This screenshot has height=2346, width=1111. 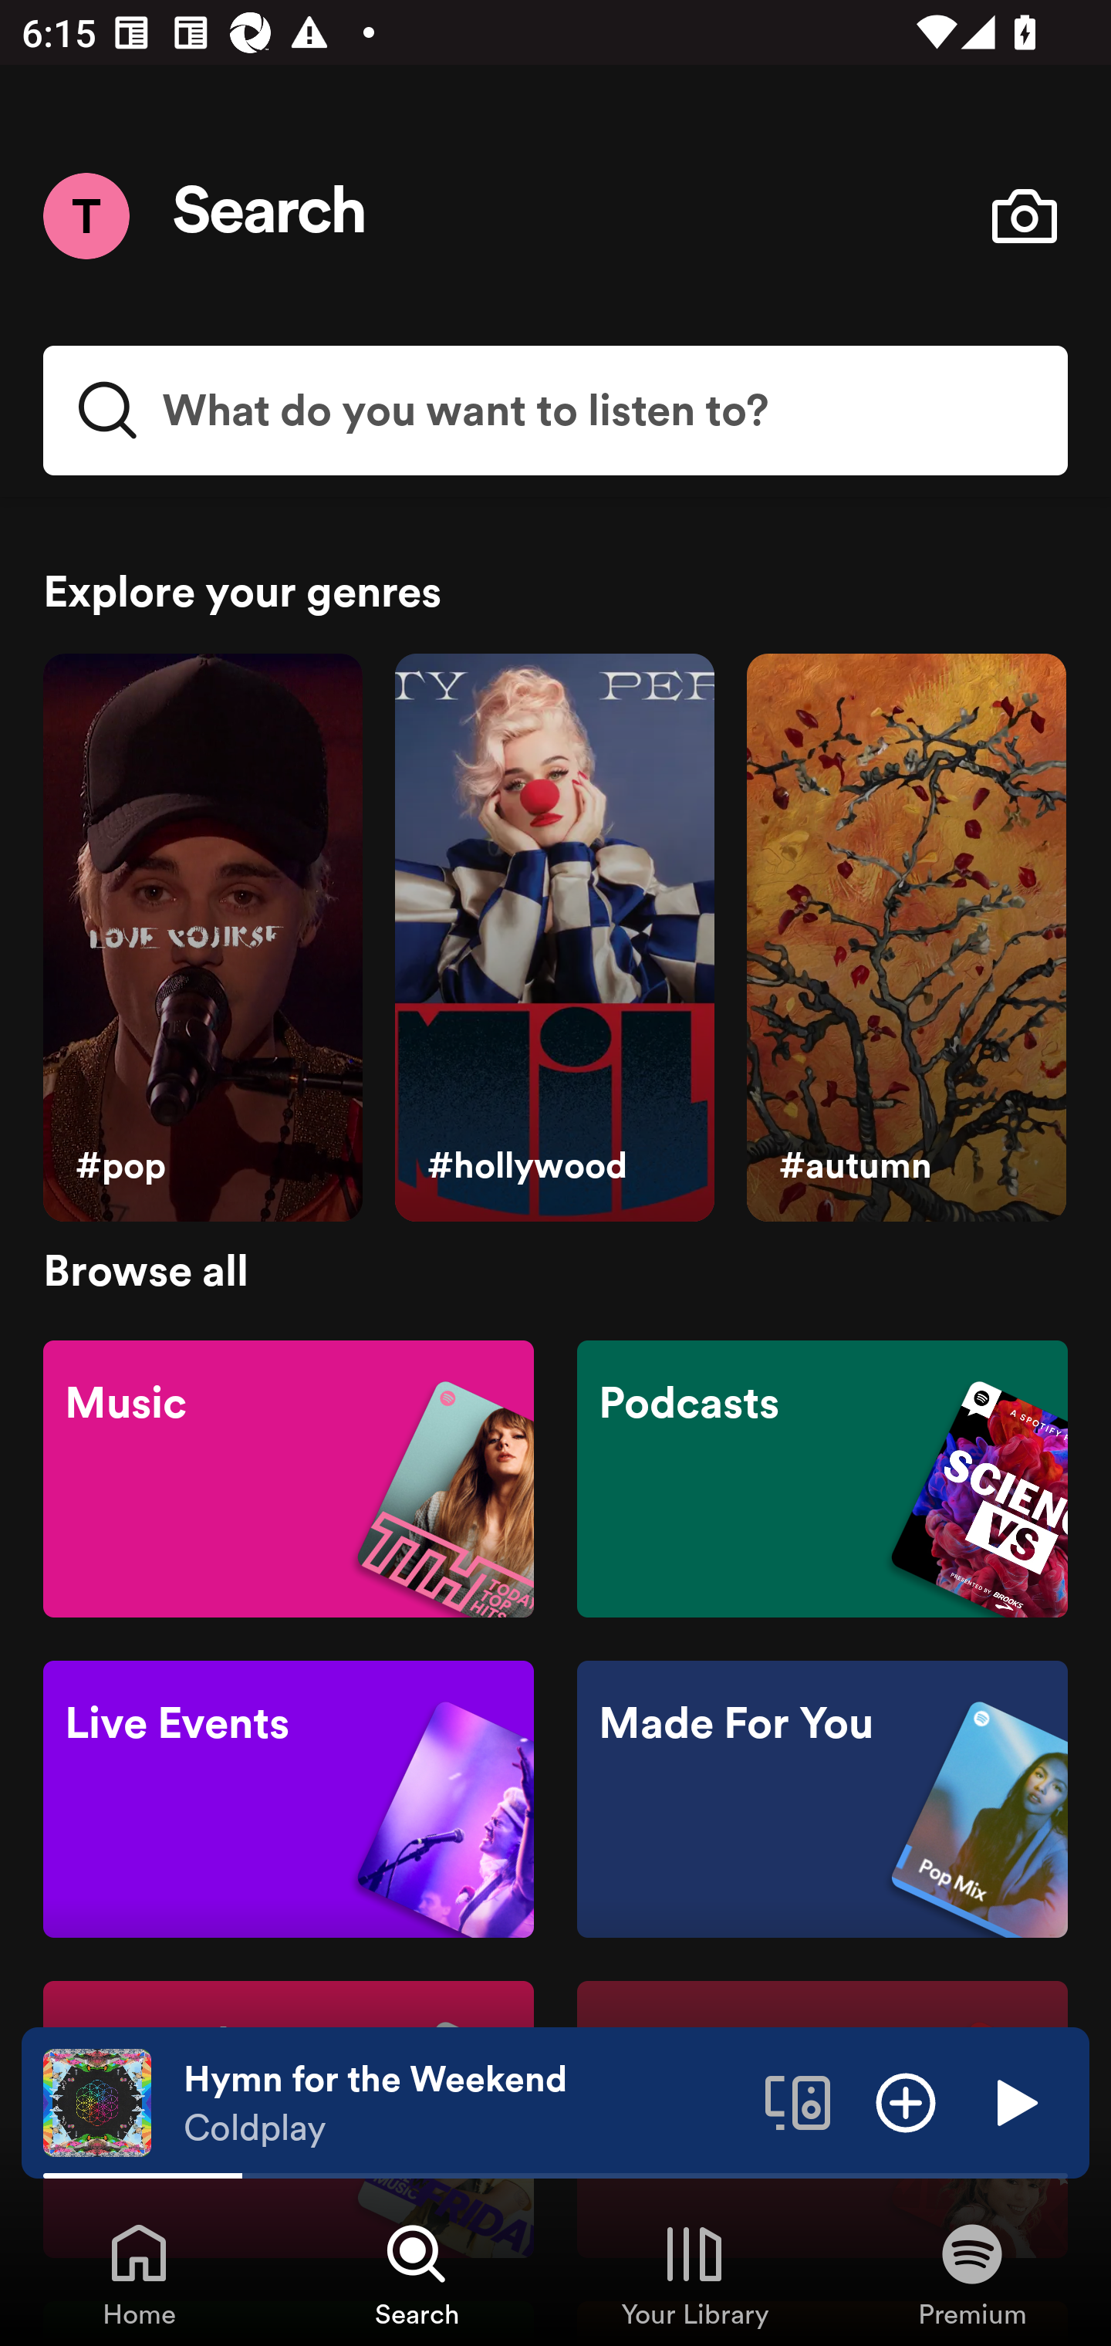 I want to click on Made For You, so click(x=822, y=1800).